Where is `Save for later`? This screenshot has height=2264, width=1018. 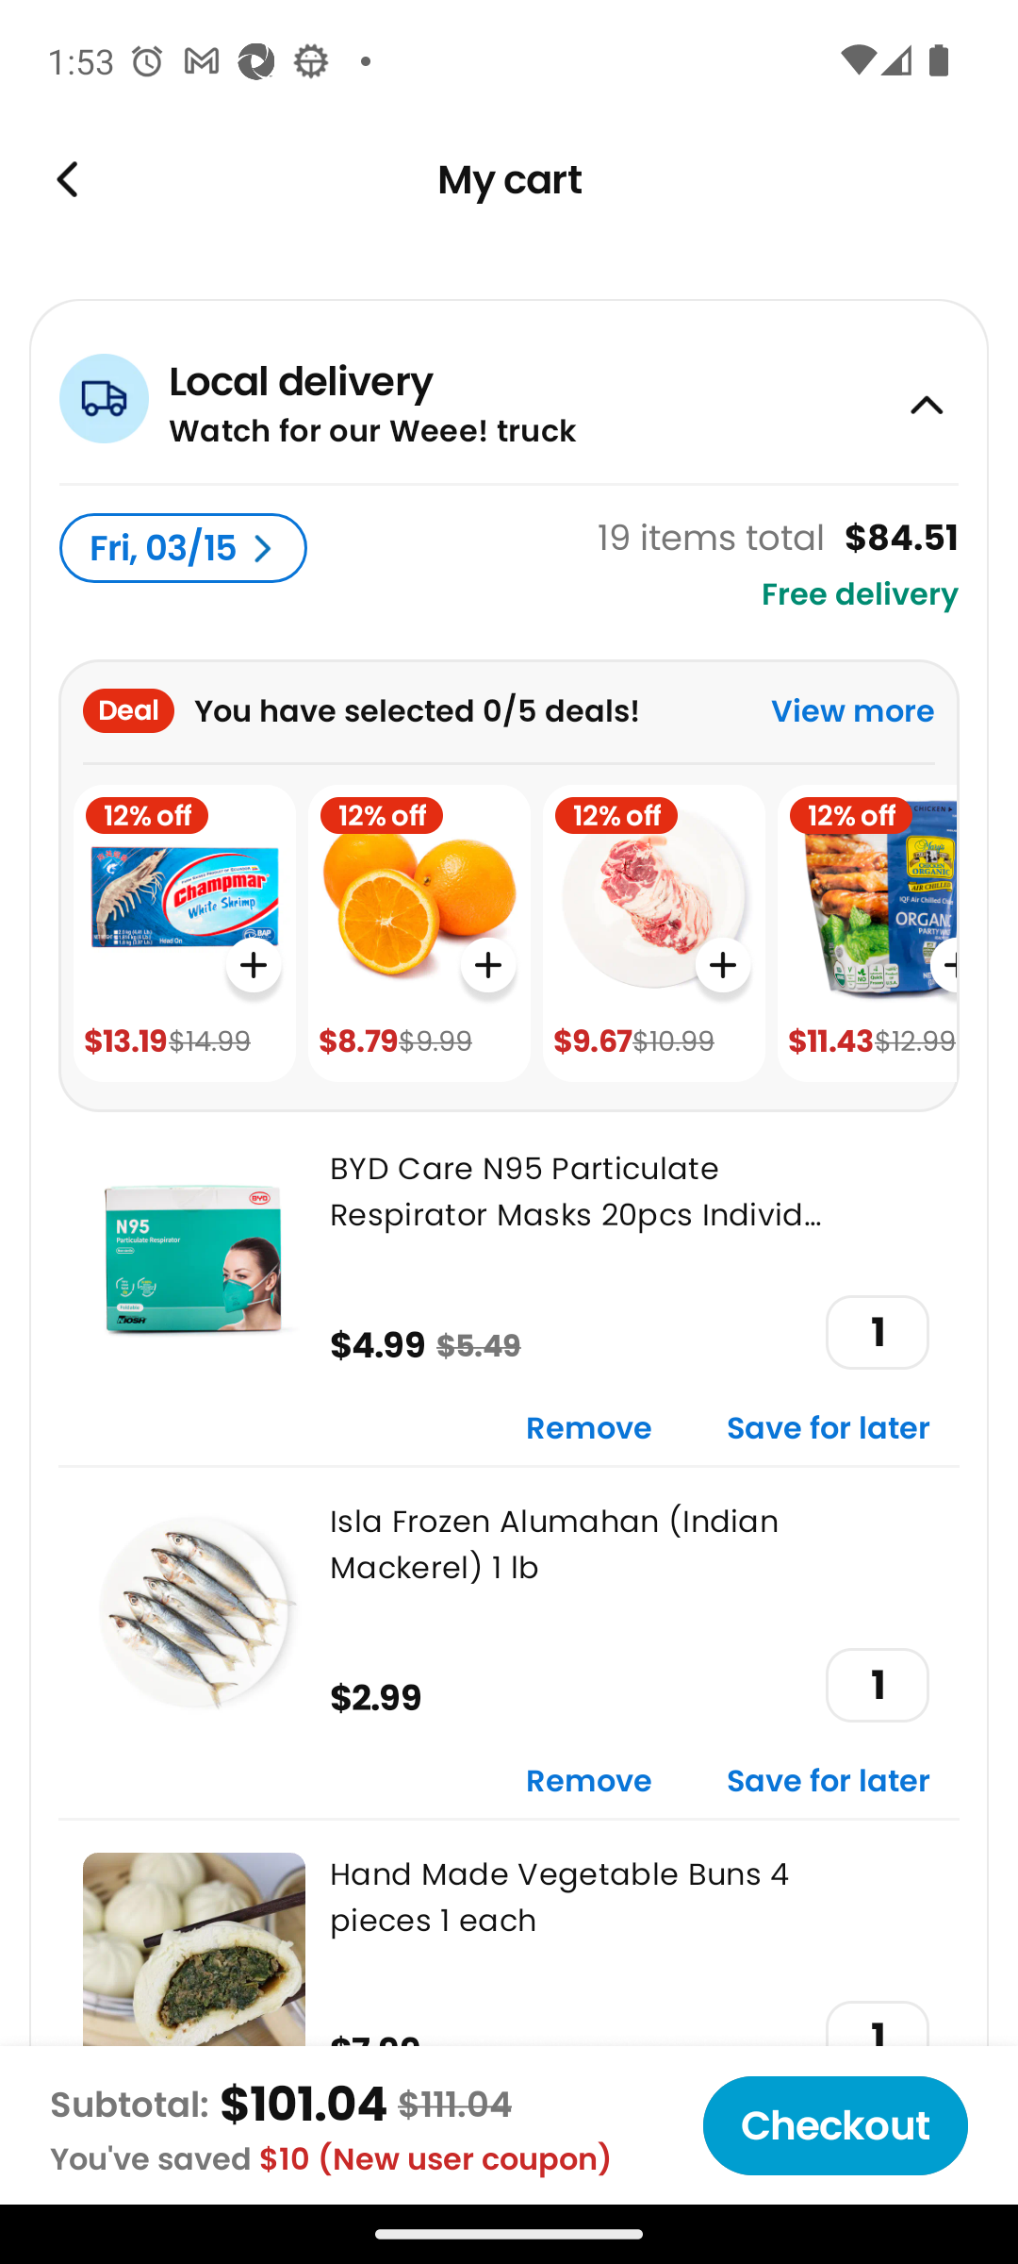
Save for later is located at coordinates (829, 1429).